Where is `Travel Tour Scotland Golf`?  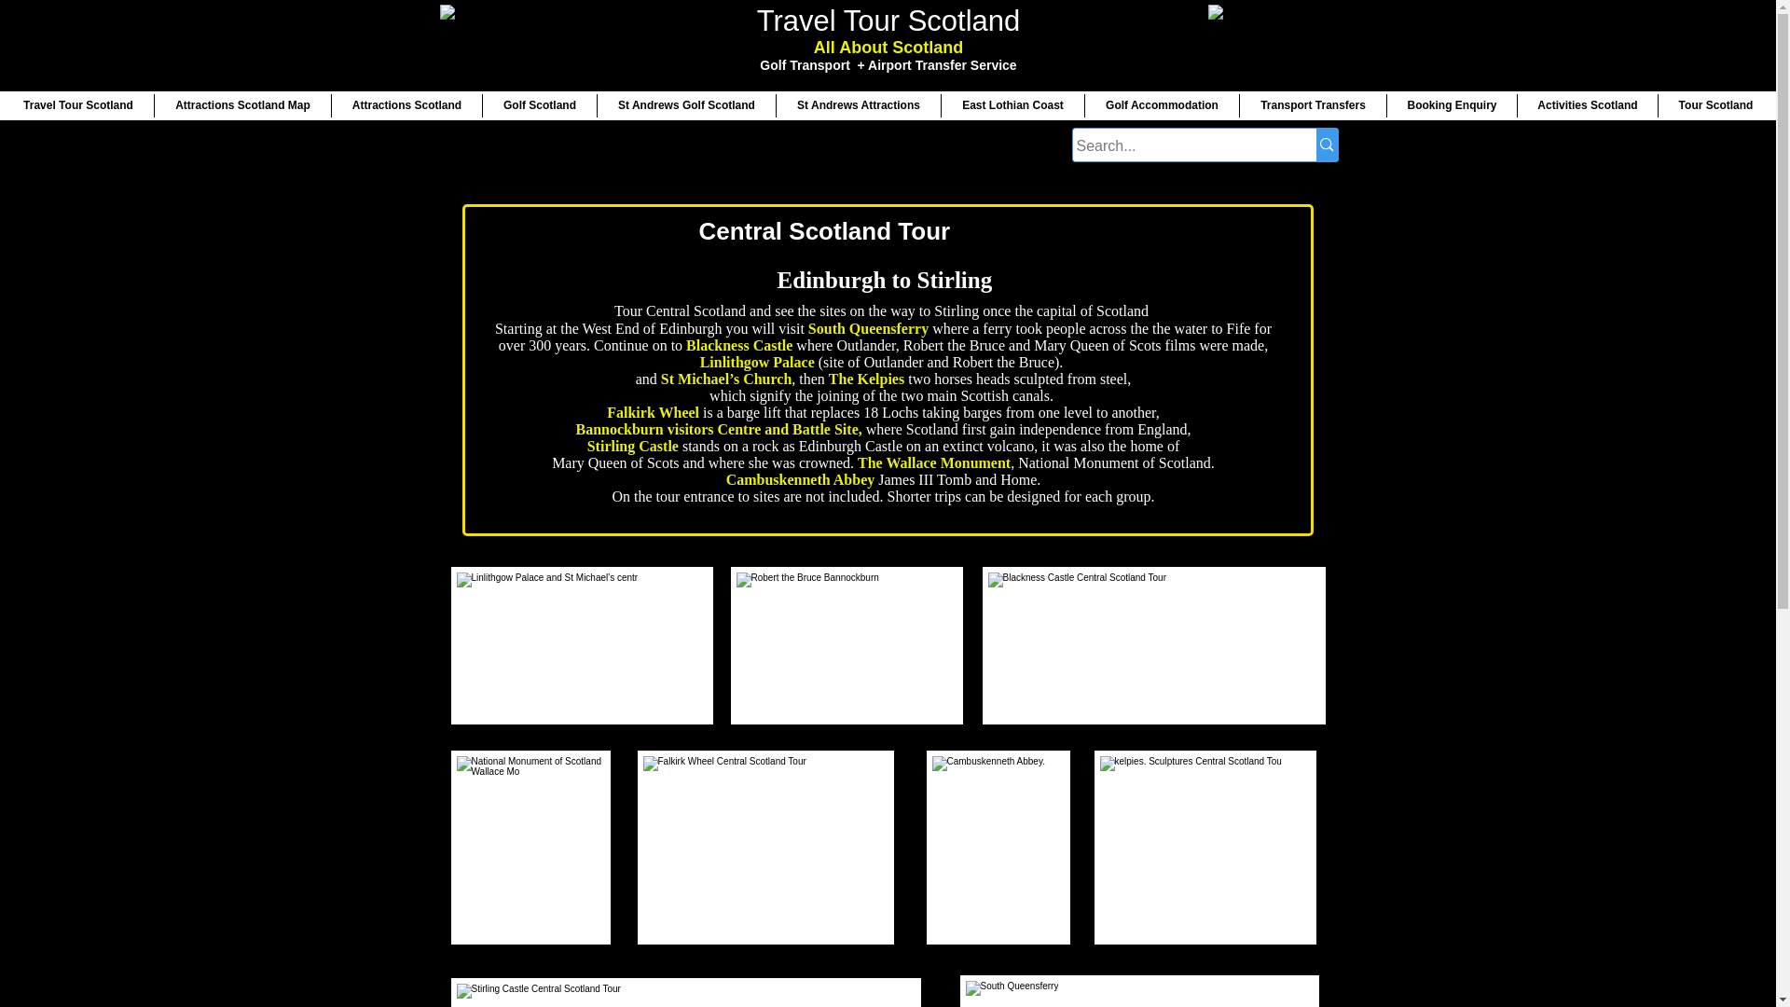 Travel Tour Scotland Golf is located at coordinates (1274, 43).